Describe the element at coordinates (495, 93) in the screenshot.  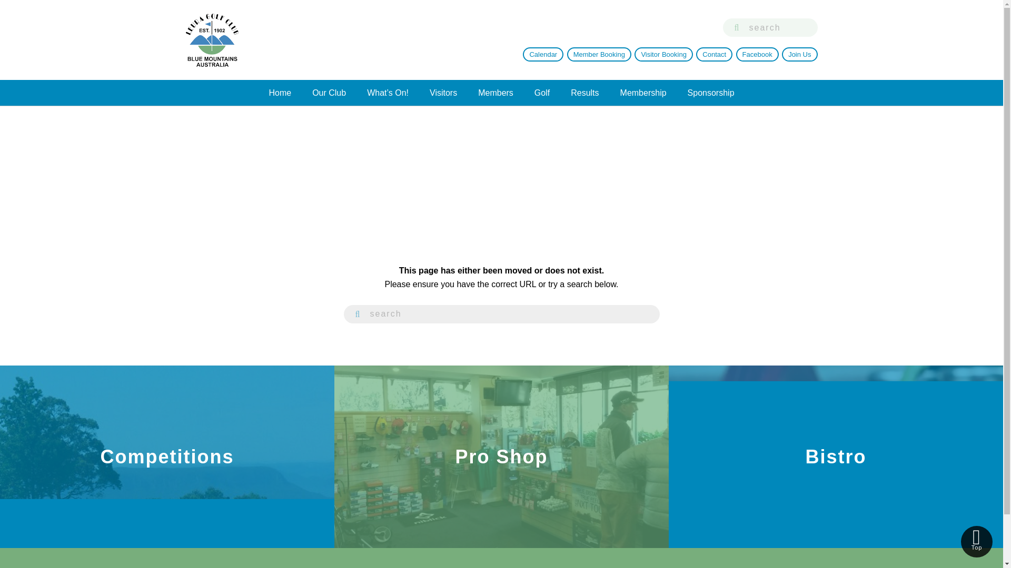
I see `Members` at that location.